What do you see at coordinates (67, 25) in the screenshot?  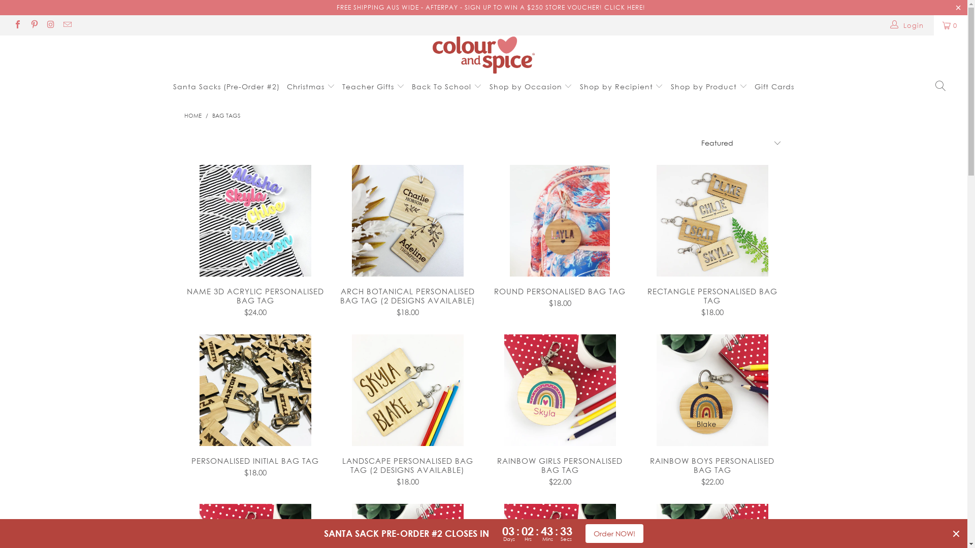 I see `Email Colour and Spice Pty Ltd` at bounding box center [67, 25].